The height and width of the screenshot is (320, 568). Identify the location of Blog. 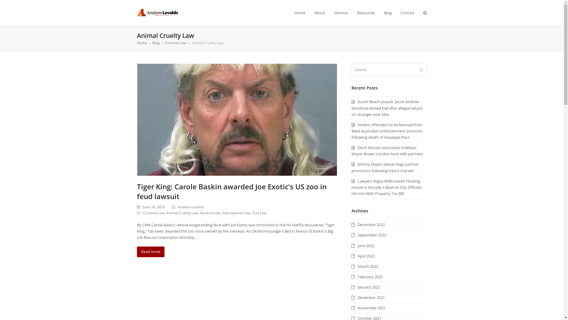
(388, 12).